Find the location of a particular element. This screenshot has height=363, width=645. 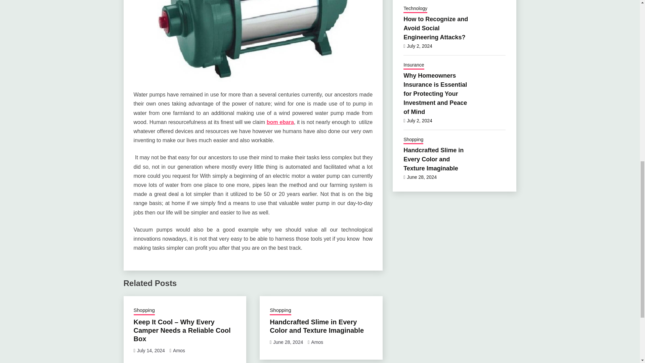

bom ebara is located at coordinates (280, 122).